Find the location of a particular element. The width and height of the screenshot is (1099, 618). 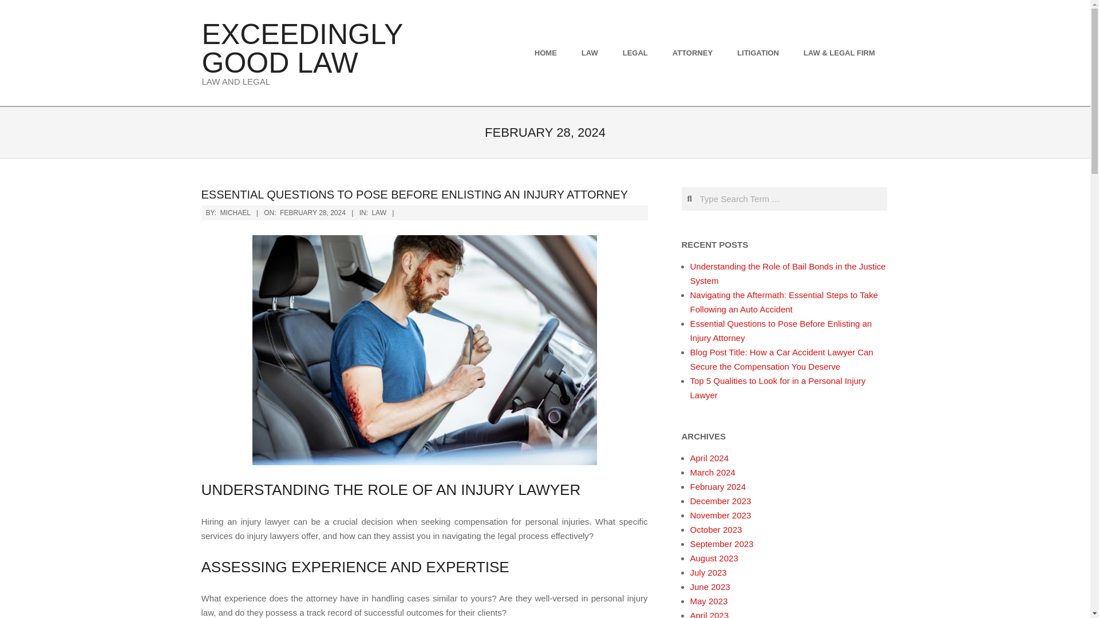

LAW is located at coordinates (591, 53).